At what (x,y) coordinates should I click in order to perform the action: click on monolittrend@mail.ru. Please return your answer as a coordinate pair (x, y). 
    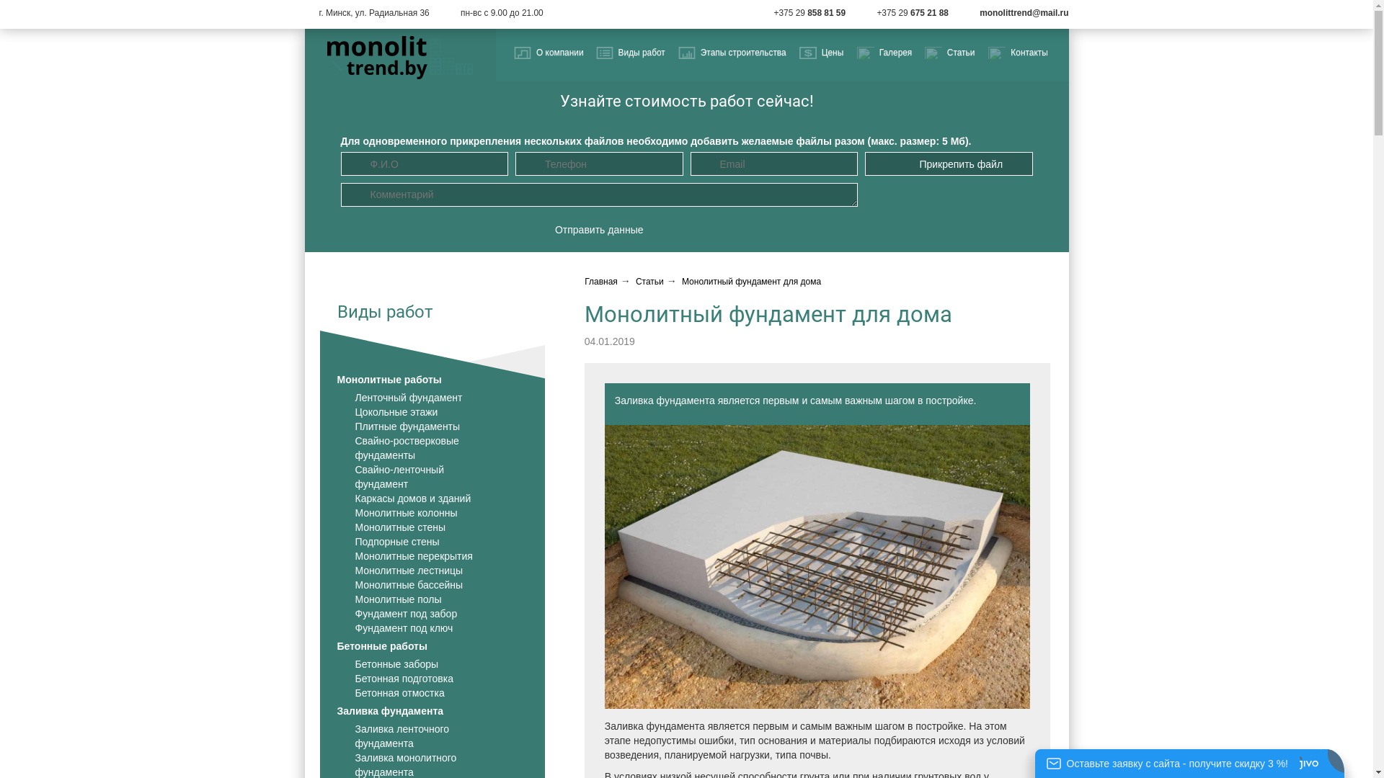
    Looking at the image, I should click on (1024, 13).